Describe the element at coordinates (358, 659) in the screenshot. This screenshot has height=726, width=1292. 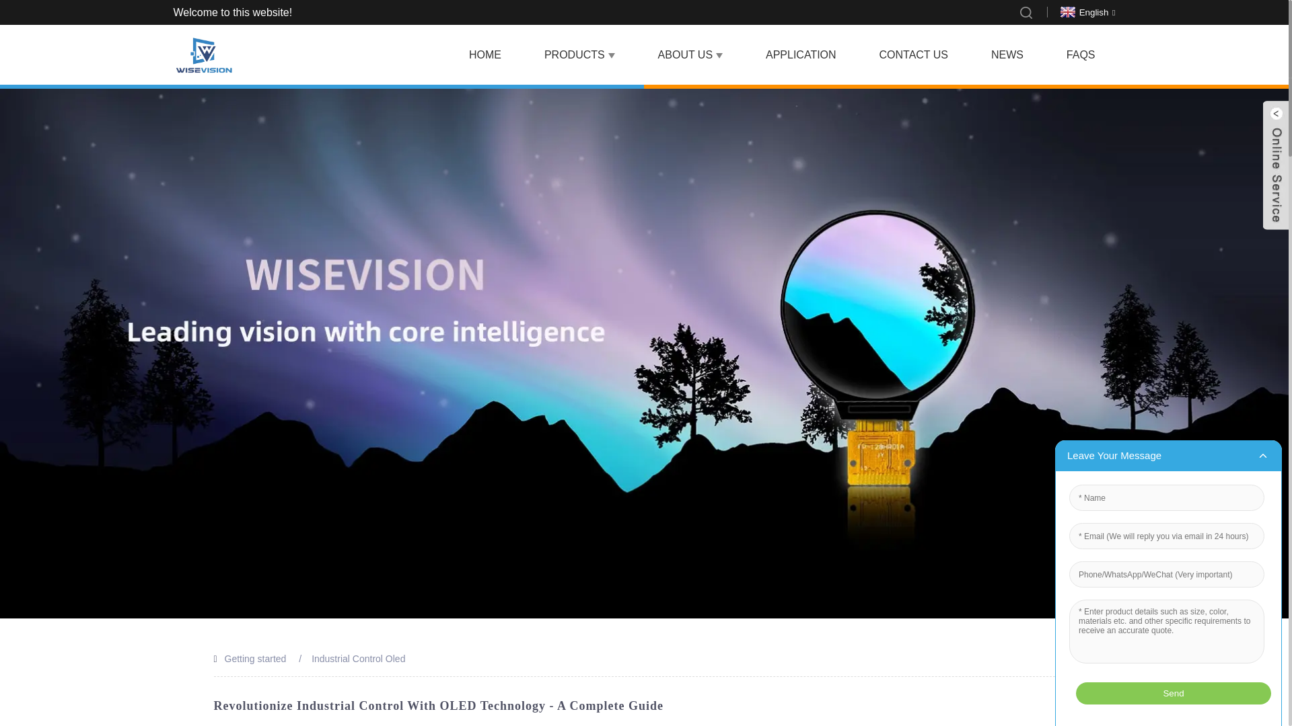
I see `Industrial Control Oled` at that location.